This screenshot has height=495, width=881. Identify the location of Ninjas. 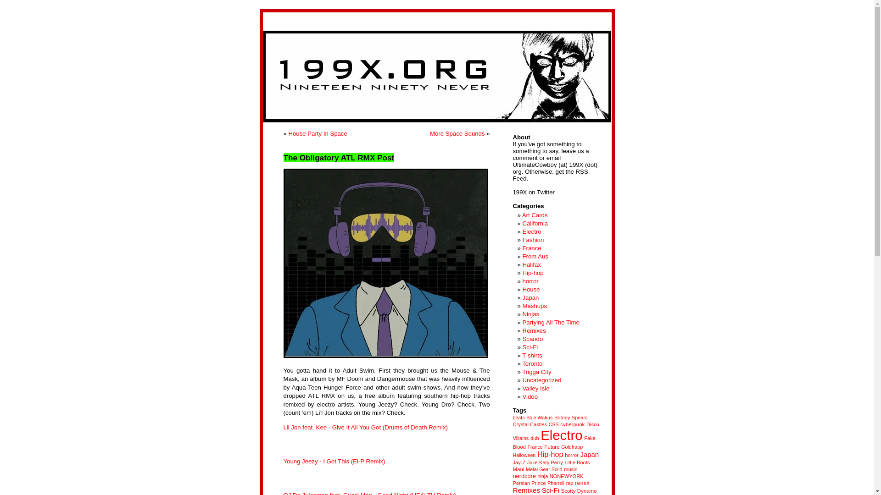
(530, 314).